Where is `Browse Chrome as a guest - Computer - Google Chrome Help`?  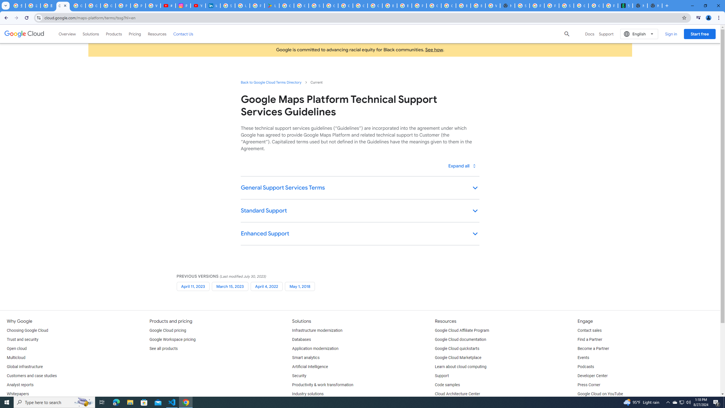
Browse Chrome as a guest - Computer - Google Chrome Help is located at coordinates (390, 6).